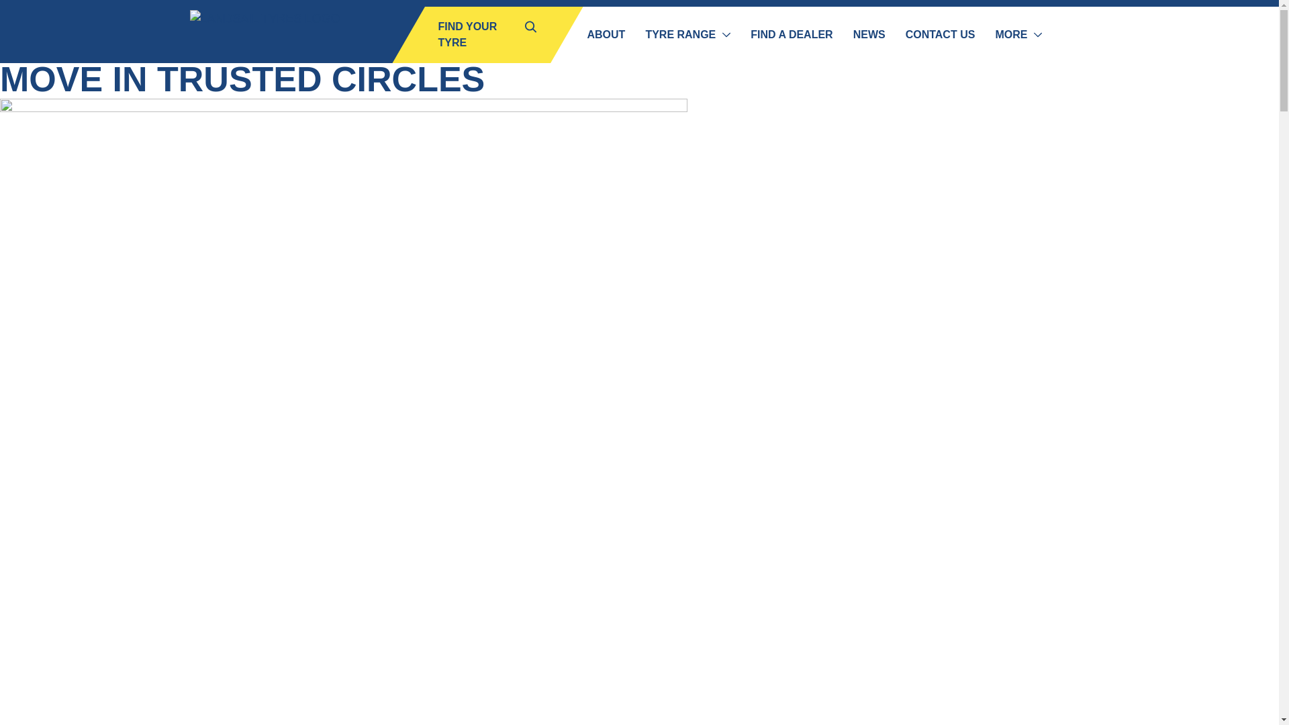 The image size is (1289, 725). What do you see at coordinates (869, 34) in the screenshot?
I see `NEWS` at bounding box center [869, 34].